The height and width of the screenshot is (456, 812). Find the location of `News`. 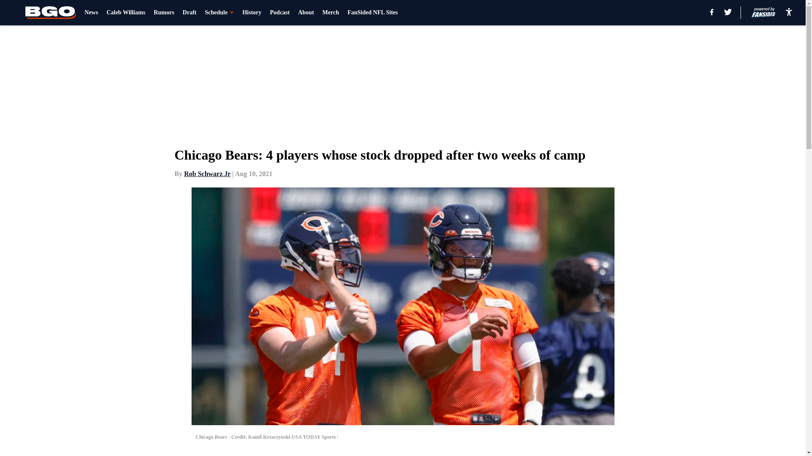

News is located at coordinates (91, 13).